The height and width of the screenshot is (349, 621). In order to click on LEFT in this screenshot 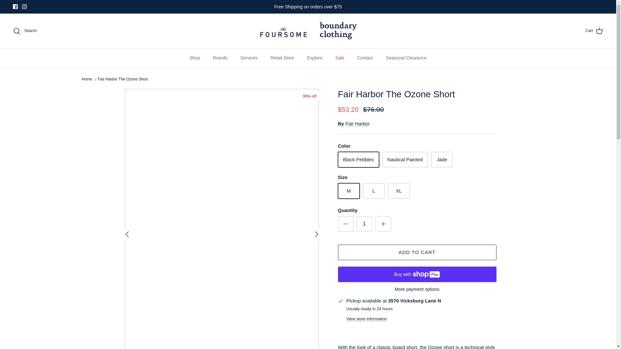, I will do `click(127, 234)`.